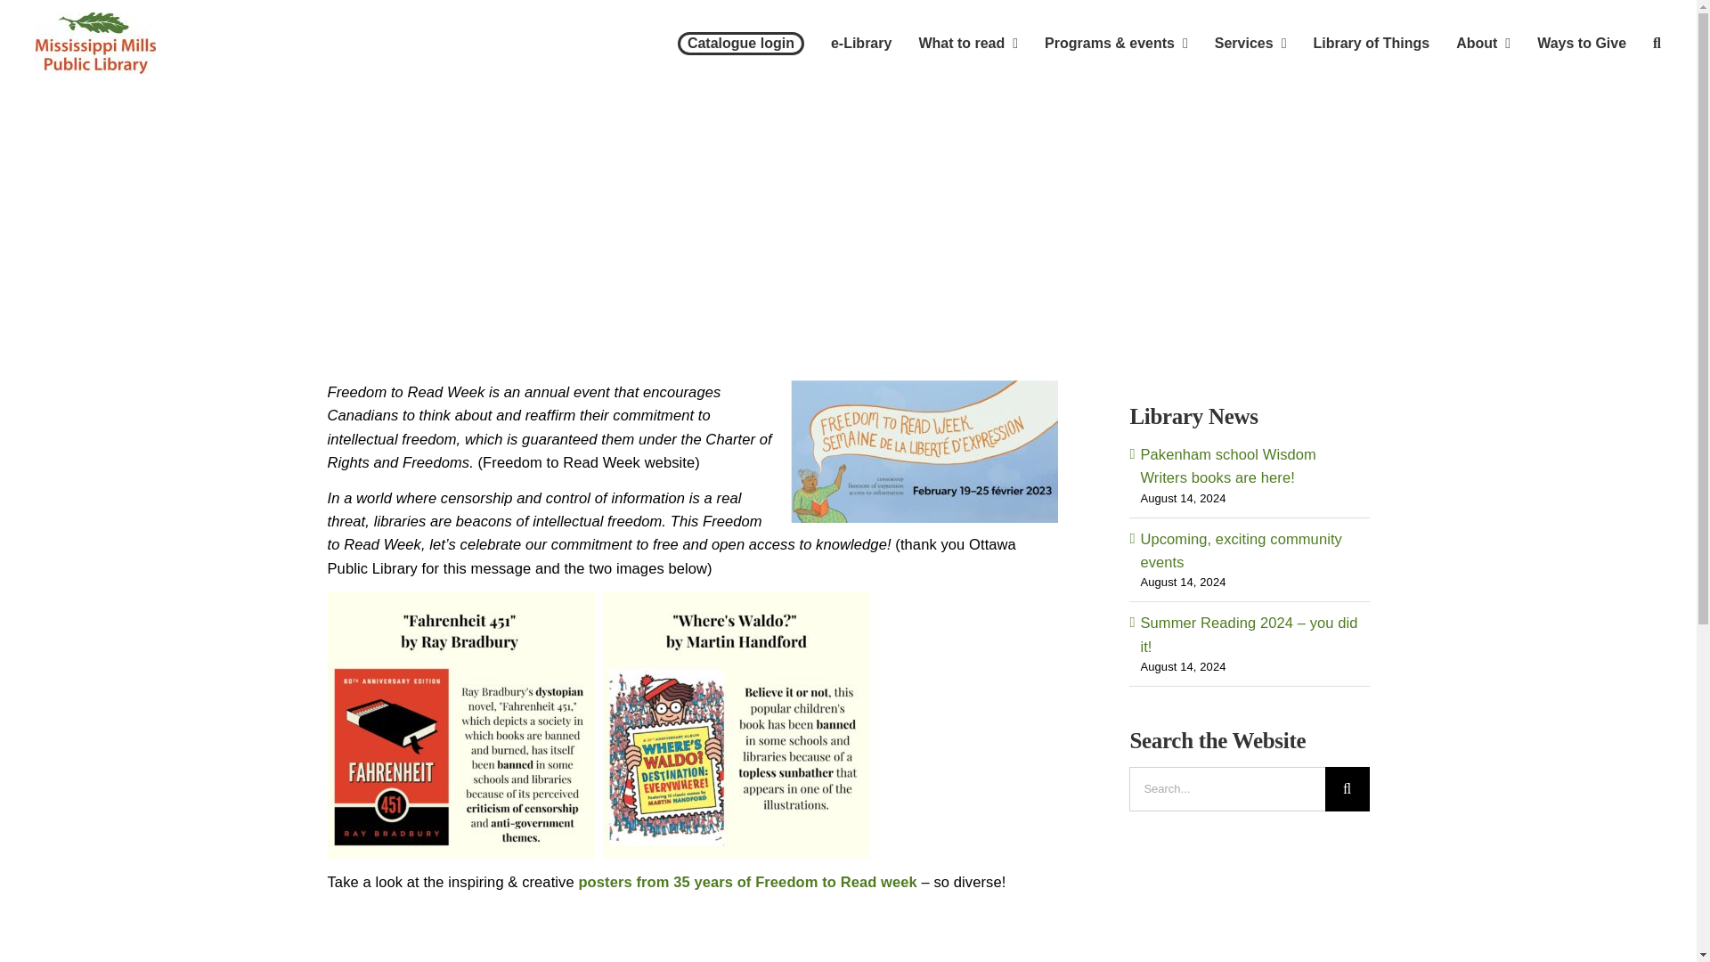 The height and width of the screenshot is (962, 1710). What do you see at coordinates (745, 882) in the screenshot?
I see `posters from 35 years of Freedom to Read week` at bounding box center [745, 882].